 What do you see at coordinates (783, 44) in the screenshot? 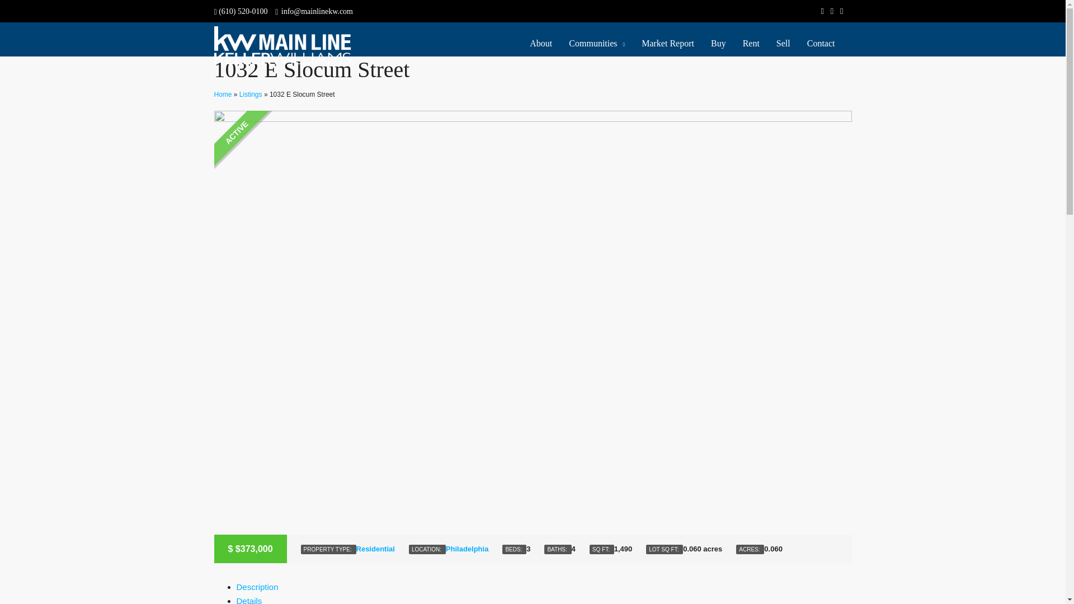
I see `Sell` at bounding box center [783, 44].